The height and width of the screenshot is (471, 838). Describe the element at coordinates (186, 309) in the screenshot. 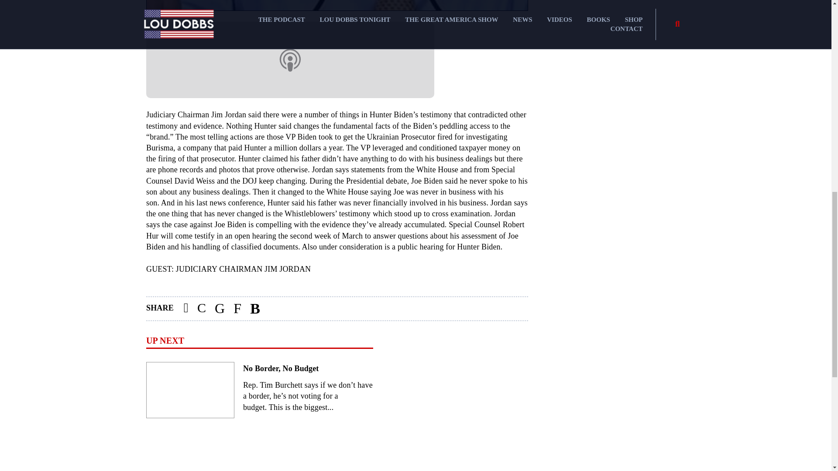

I see `Share on Facebook` at that location.